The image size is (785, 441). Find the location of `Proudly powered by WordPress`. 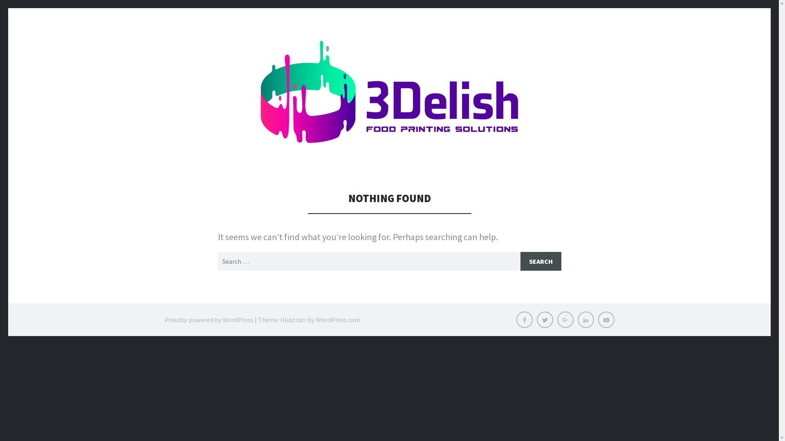

Proudly powered by WordPress is located at coordinates (209, 320).